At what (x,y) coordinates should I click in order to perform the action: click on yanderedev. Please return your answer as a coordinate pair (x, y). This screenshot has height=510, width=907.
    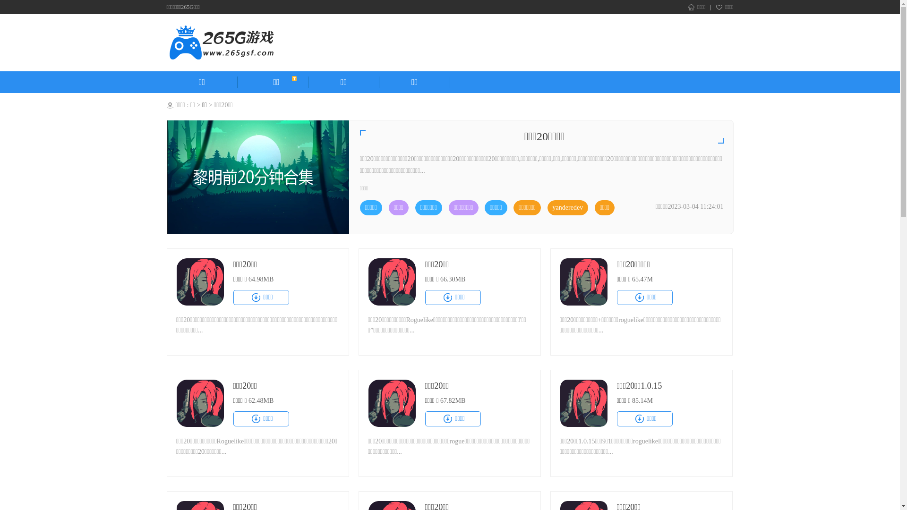
    Looking at the image, I should click on (568, 208).